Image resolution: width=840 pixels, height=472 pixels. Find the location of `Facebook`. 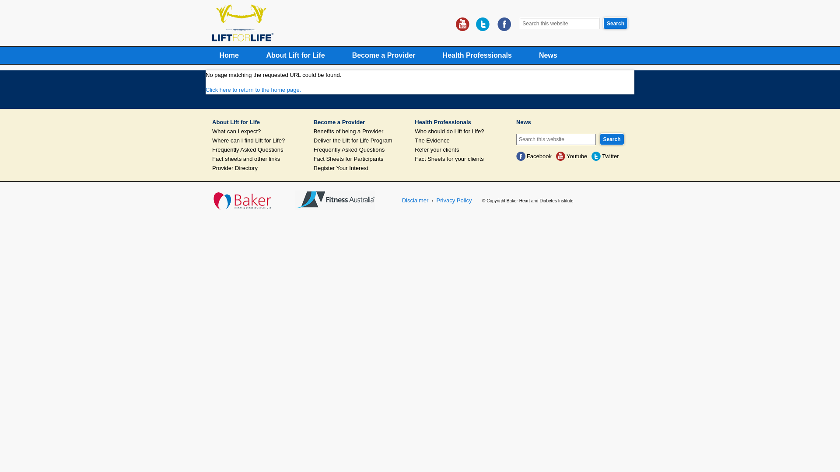

Facebook is located at coordinates (534, 156).